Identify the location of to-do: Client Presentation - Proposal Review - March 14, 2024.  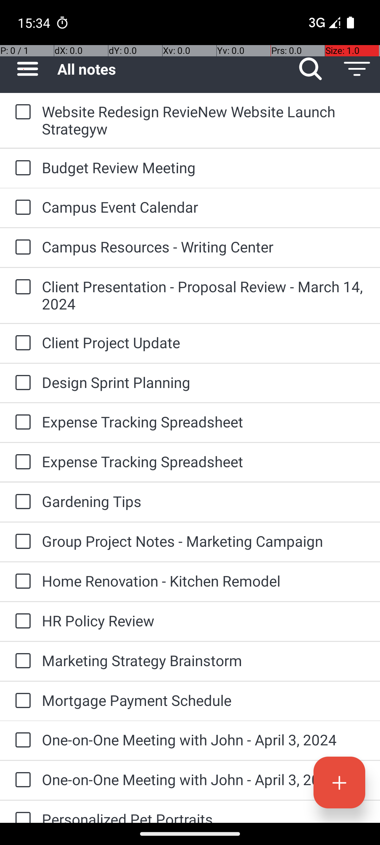
(21, 287).